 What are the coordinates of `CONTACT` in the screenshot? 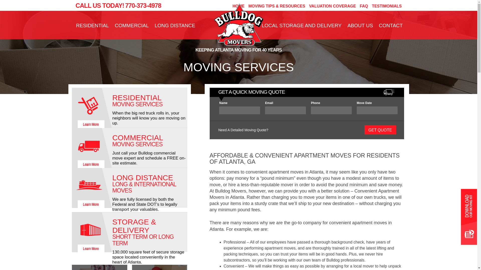 It's located at (391, 25).